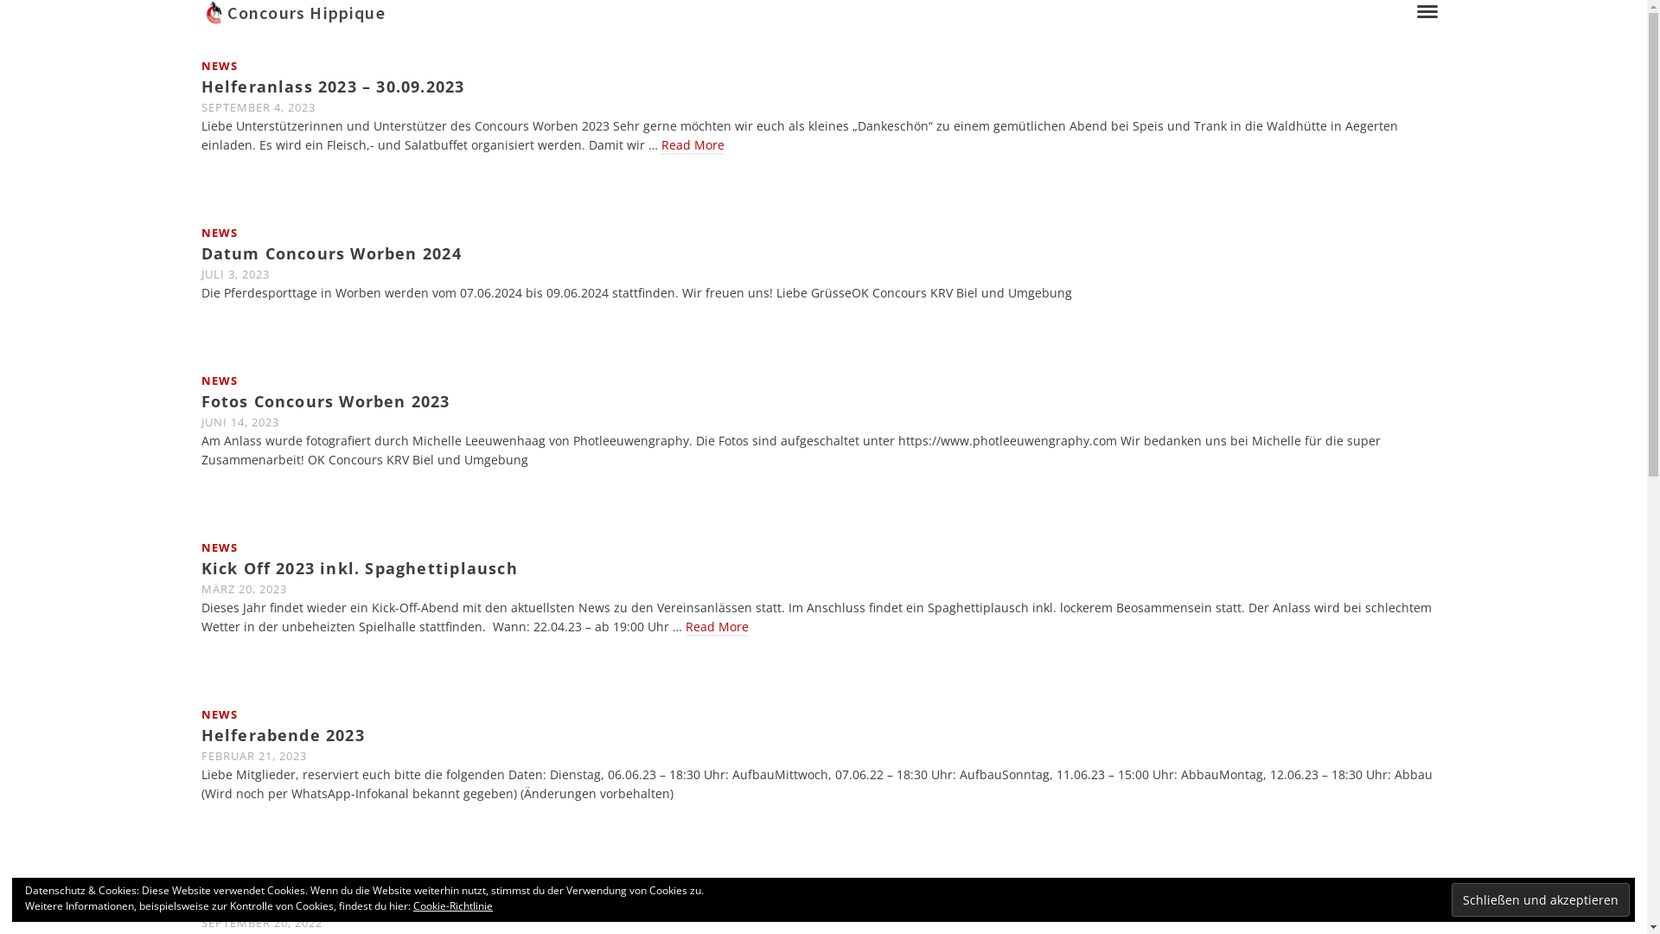 This screenshot has height=934, width=1660. Describe the element at coordinates (823, 401) in the screenshot. I see `Fotos Concours Worben 2023` at that location.